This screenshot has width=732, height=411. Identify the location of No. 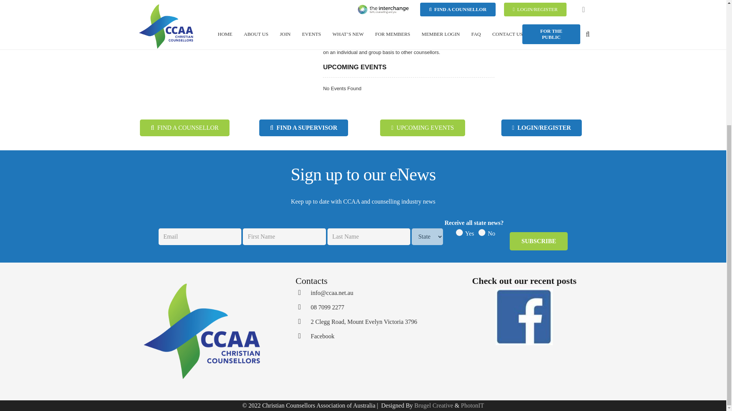
(482, 232).